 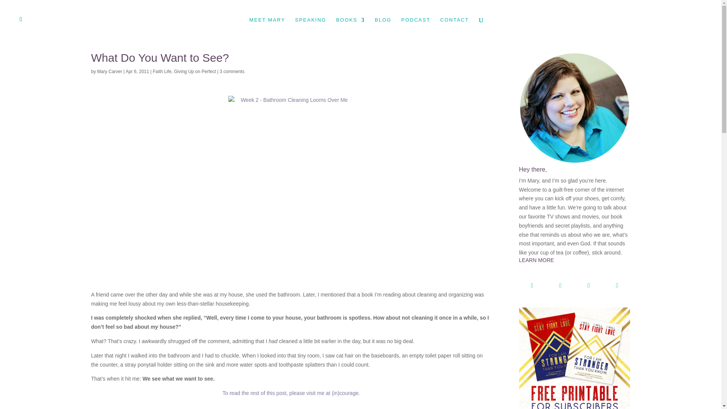 What do you see at coordinates (110, 71) in the screenshot?
I see `Posts by Mary Carver` at bounding box center [110, 71].